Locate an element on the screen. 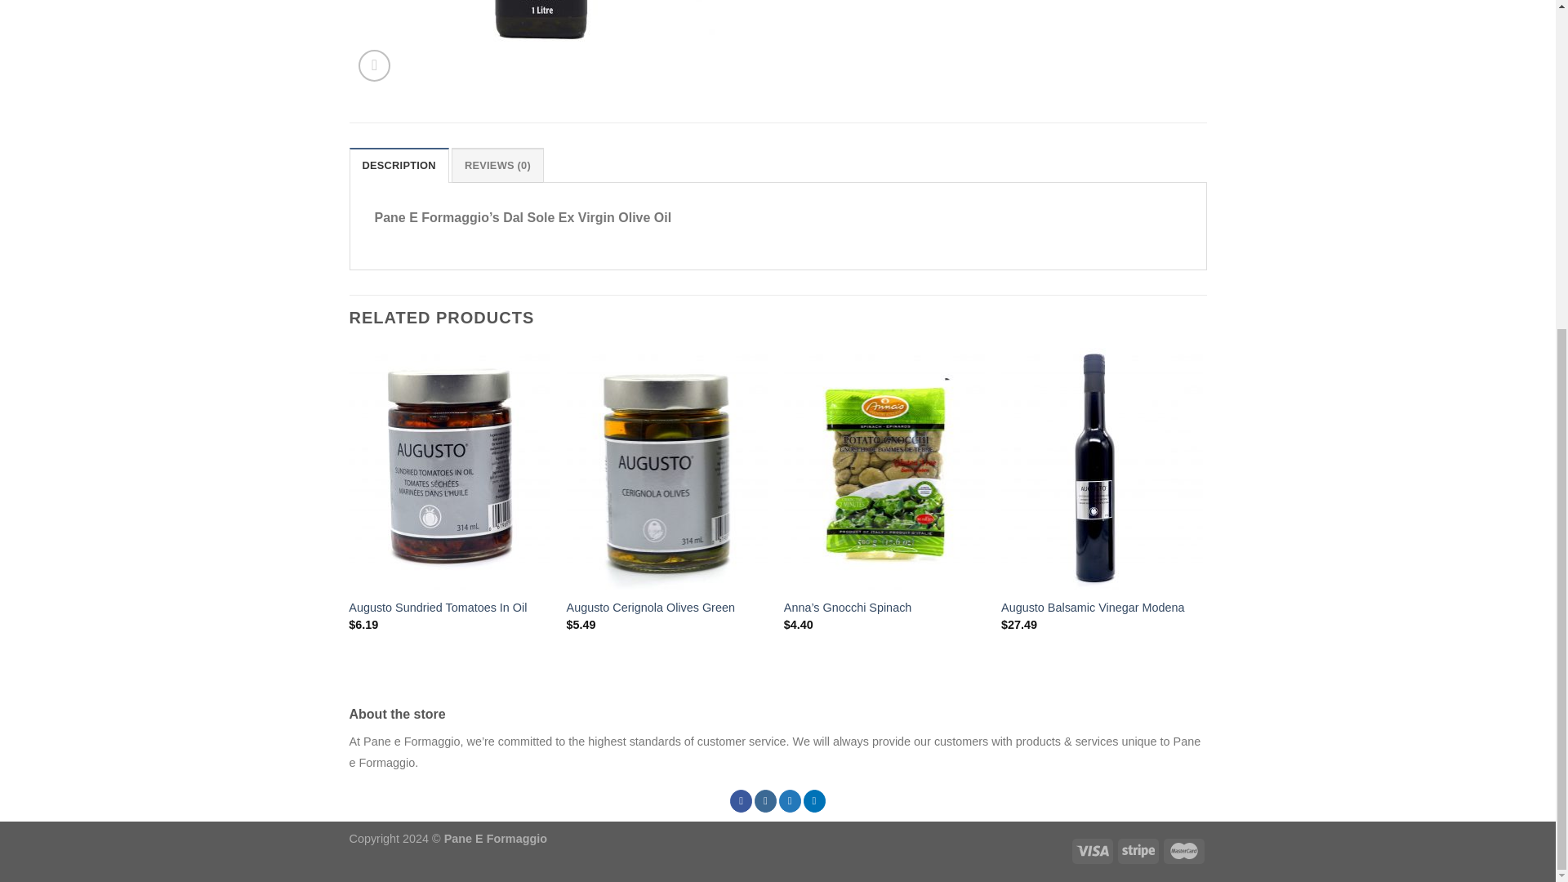  Follow on LinkedIn is located at coordinates (814, 800).